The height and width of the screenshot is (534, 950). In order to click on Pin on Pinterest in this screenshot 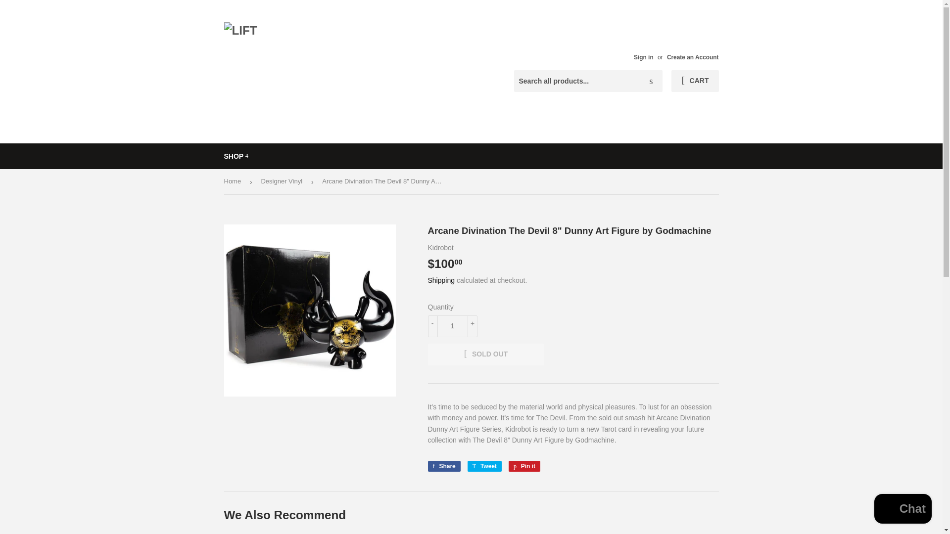, I will do `click(524, 466)`.